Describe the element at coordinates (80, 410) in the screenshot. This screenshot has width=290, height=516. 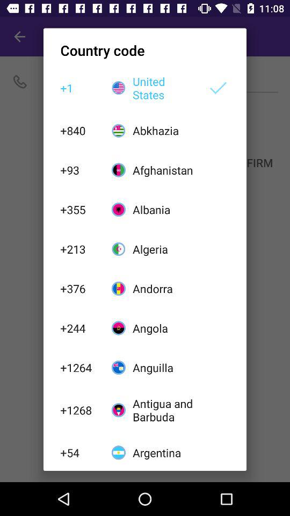
I see `click the icon below +1264` at that location.